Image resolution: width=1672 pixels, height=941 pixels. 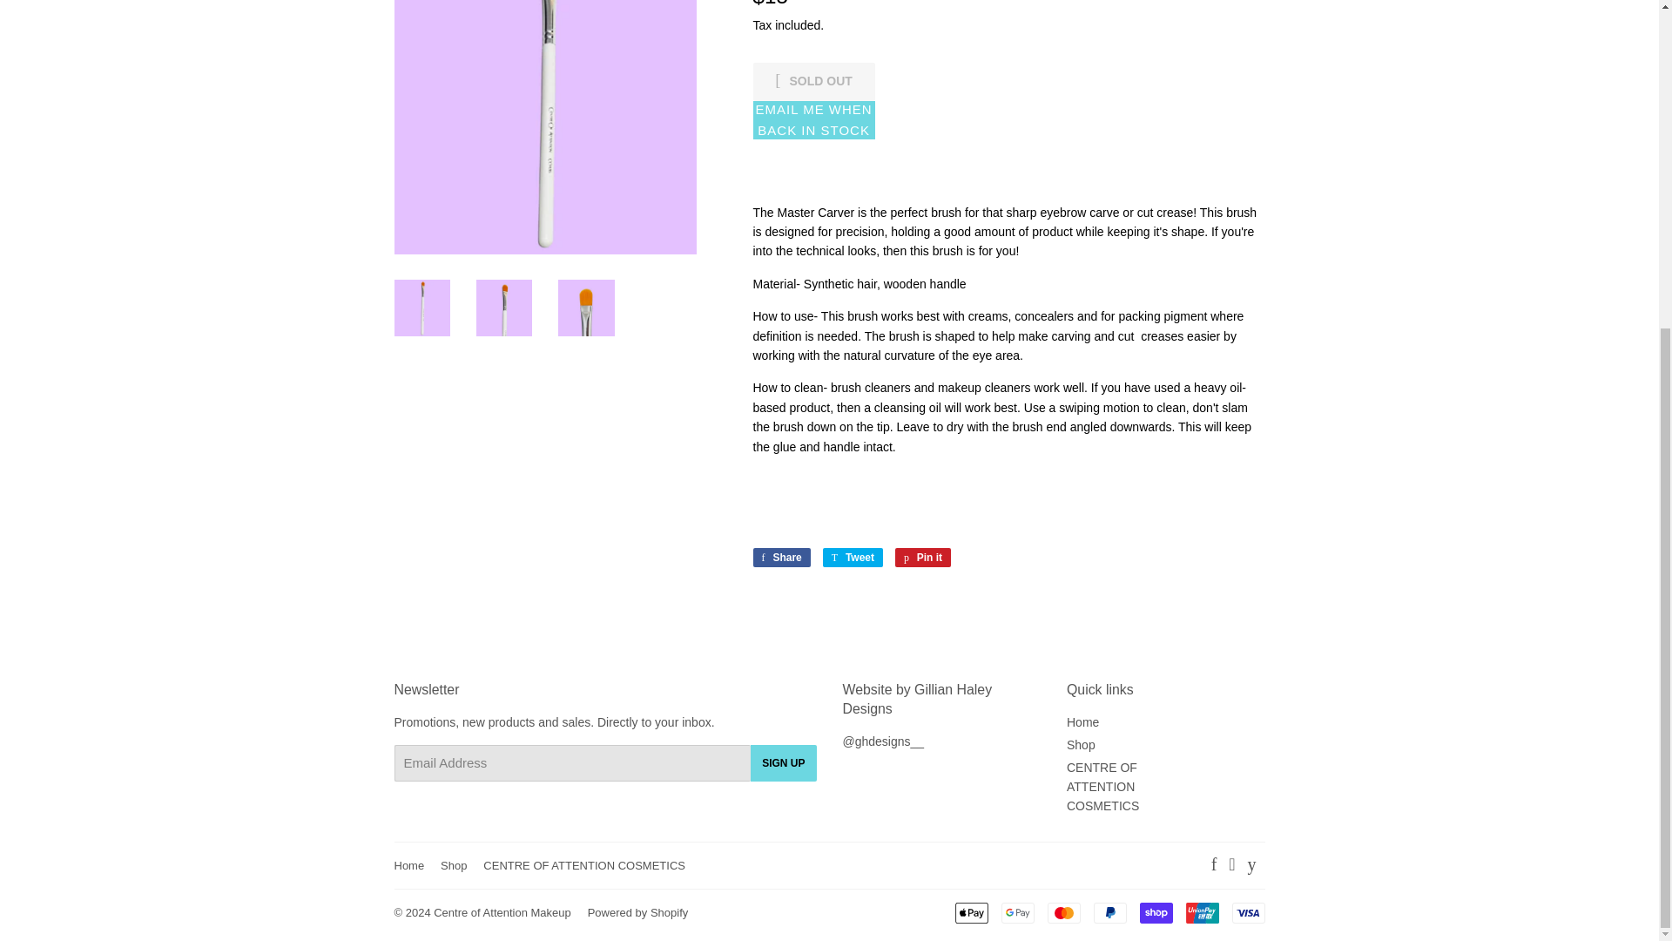 What do you see at coordinates (1155, 912) in the screenshot?
I see `Shop Pay` at bounding box center [1155, 912].